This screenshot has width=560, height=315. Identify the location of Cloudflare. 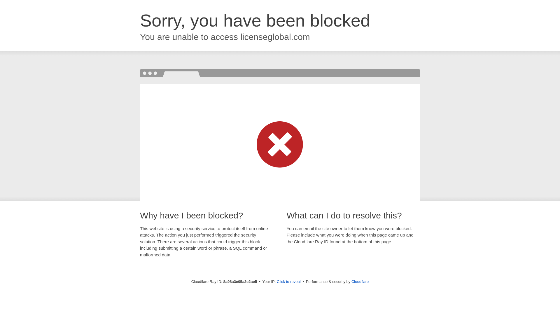
(360, 281).